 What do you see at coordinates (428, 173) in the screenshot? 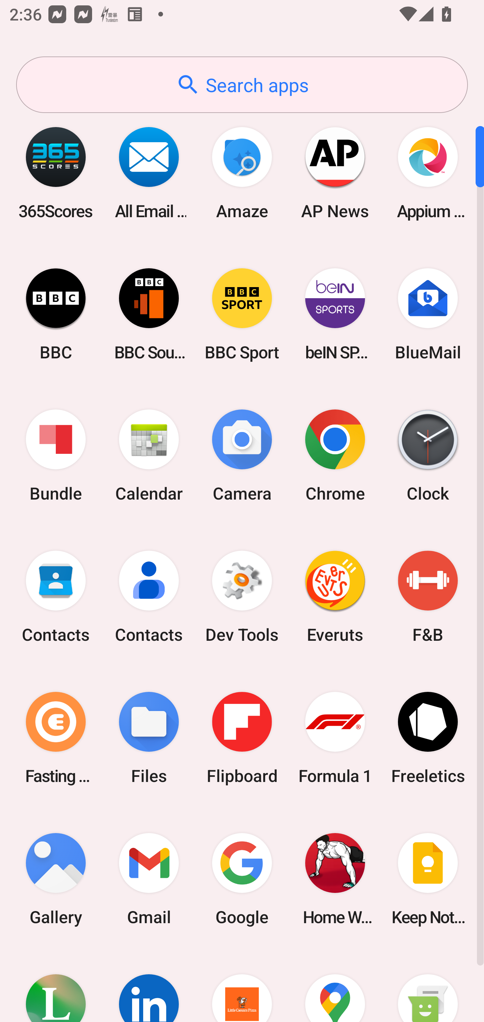
I see `Appium Settings` at bounding box center [428, 173].